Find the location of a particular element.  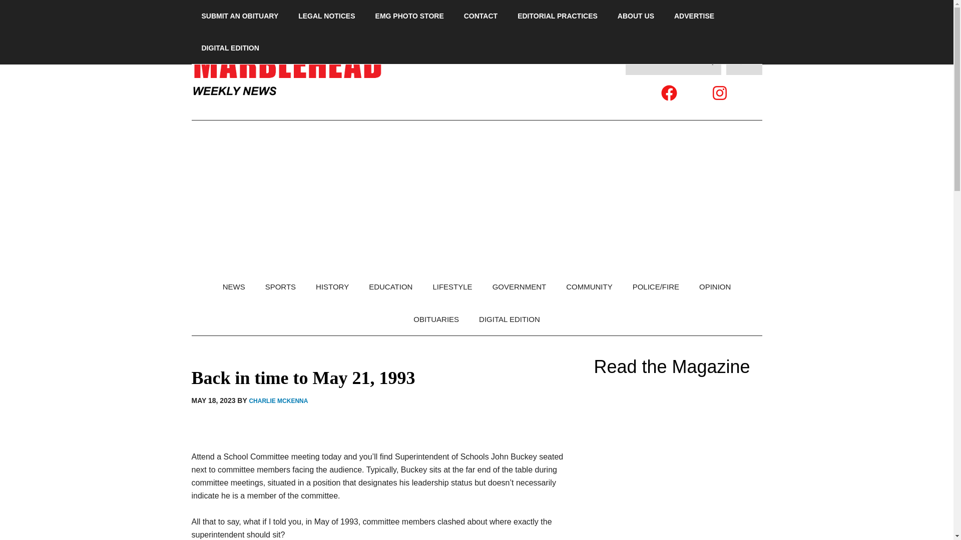

EDUCATION is located at coordinates (390, 286).